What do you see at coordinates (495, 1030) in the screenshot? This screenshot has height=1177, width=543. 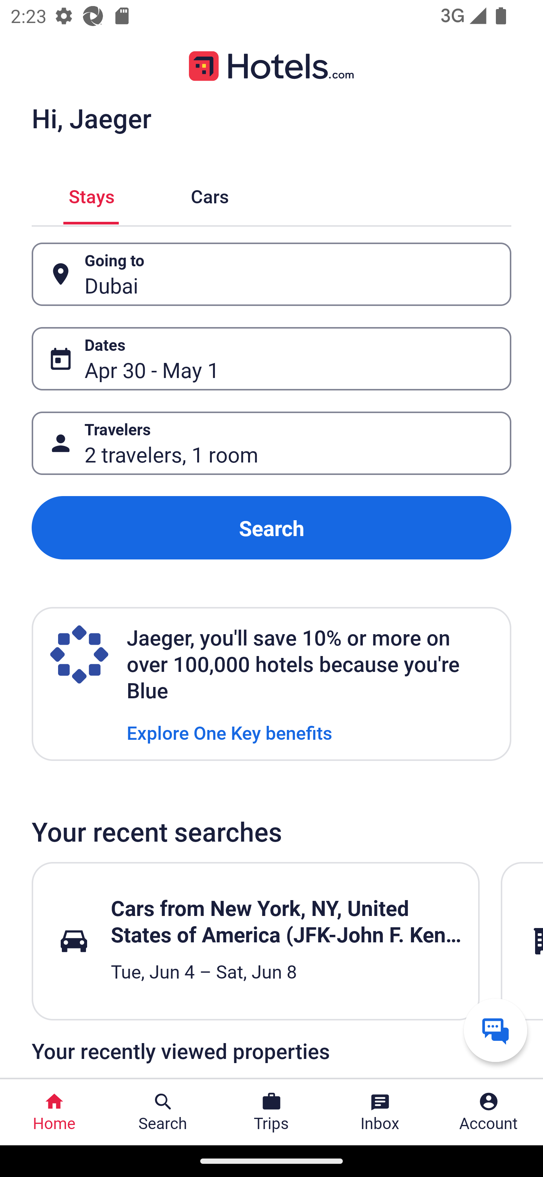 I see `Get help from a virtual agent` at bounding box center [495, 1030].